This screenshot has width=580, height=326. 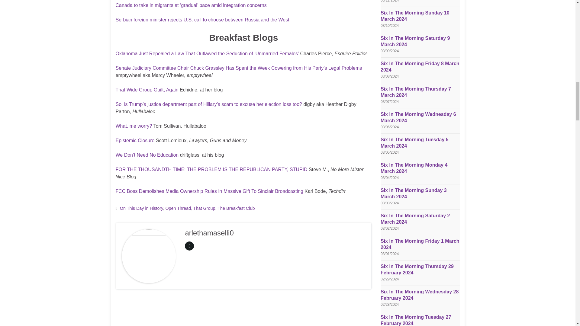 I want to click on Open Thread, so click(x=178, y=208).